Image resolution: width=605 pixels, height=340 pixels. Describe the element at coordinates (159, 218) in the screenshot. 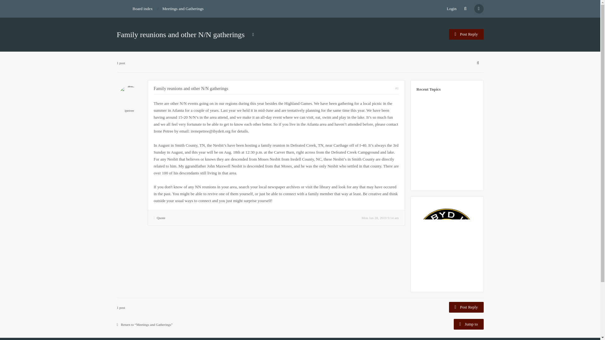

I see `Reply with quote` at that location.